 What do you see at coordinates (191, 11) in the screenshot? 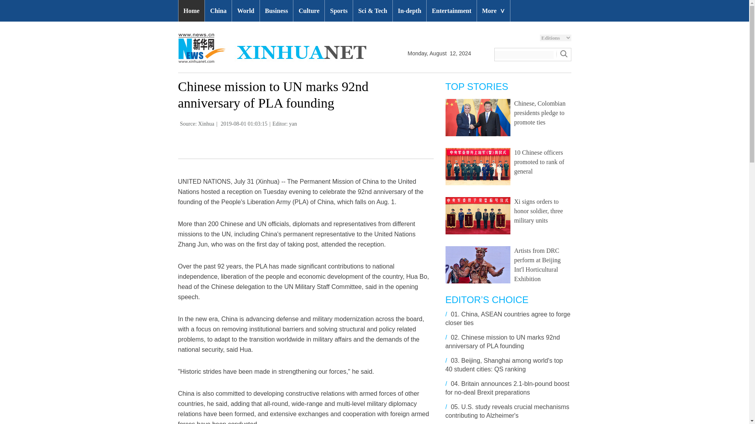
I see `Home` at bounding box center [191, 11].